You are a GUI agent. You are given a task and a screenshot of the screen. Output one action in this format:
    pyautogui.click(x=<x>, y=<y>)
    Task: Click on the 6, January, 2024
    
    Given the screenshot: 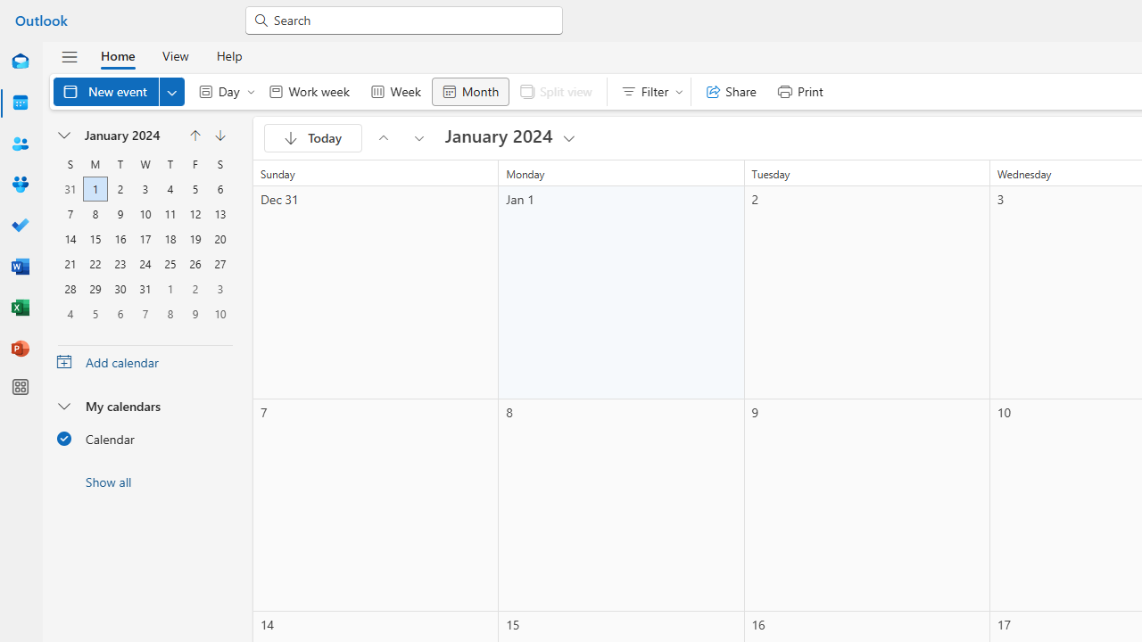 What is the action you would take?
    pyautogui.click(x=219, y=189)
    